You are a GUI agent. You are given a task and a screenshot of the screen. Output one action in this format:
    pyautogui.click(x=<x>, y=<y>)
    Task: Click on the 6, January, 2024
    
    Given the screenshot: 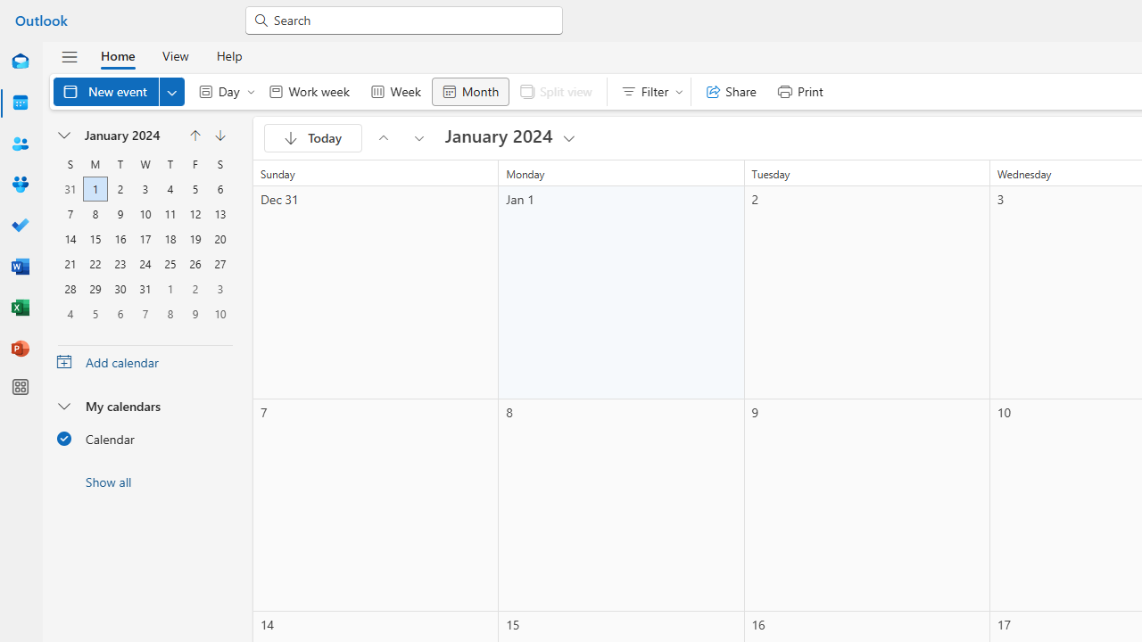 What is the action you would take?
    pyautogui.click(x=219, y=189)
    